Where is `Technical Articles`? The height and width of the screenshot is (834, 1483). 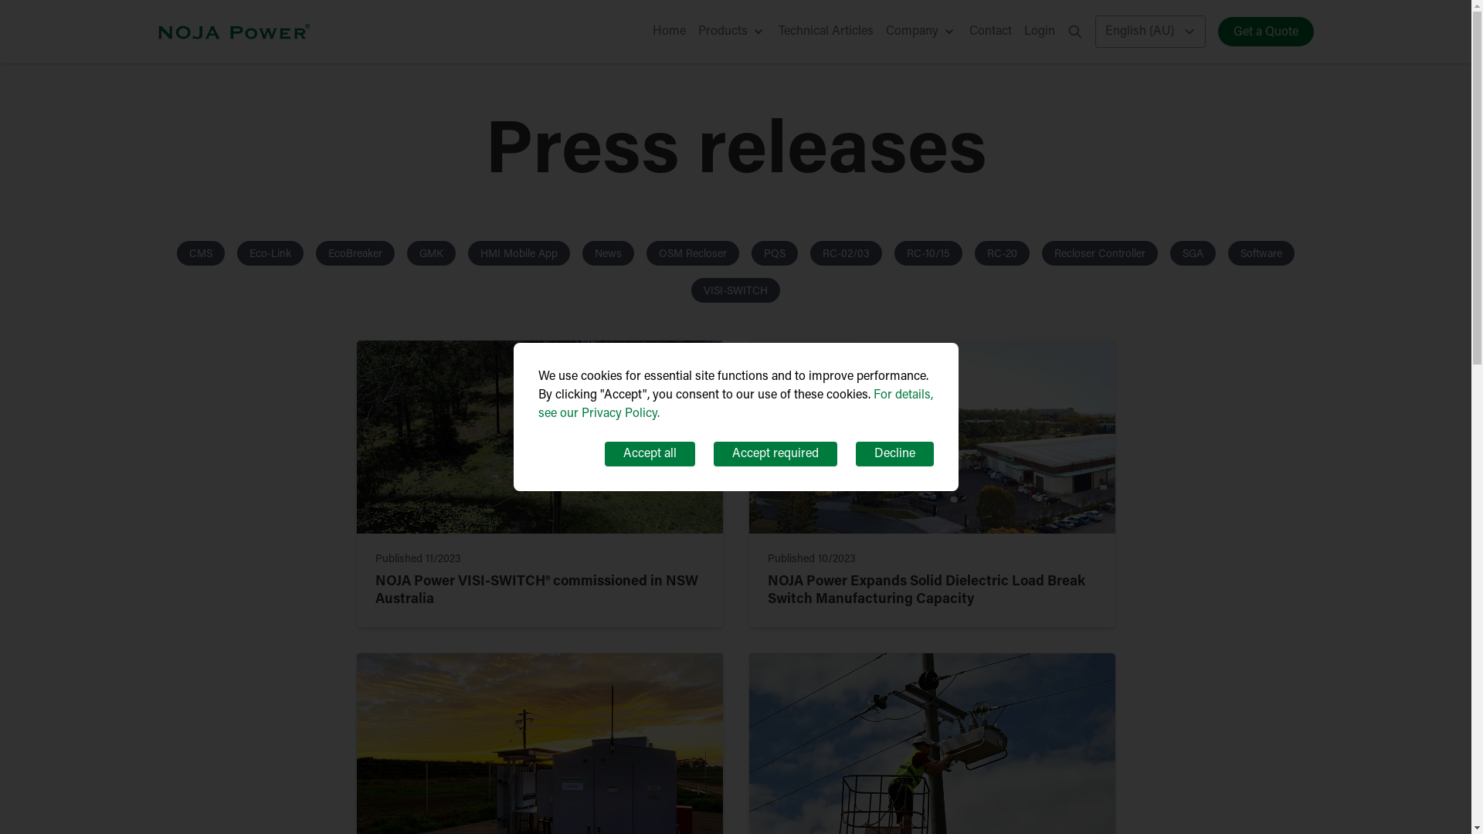
Technical Articles is located at coordinates (826, 32).